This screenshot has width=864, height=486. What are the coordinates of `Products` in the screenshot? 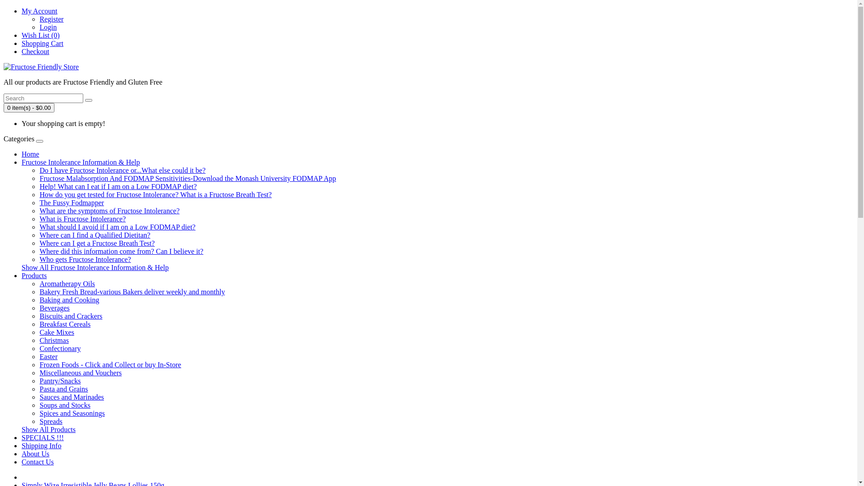 It's located at (34, 275).